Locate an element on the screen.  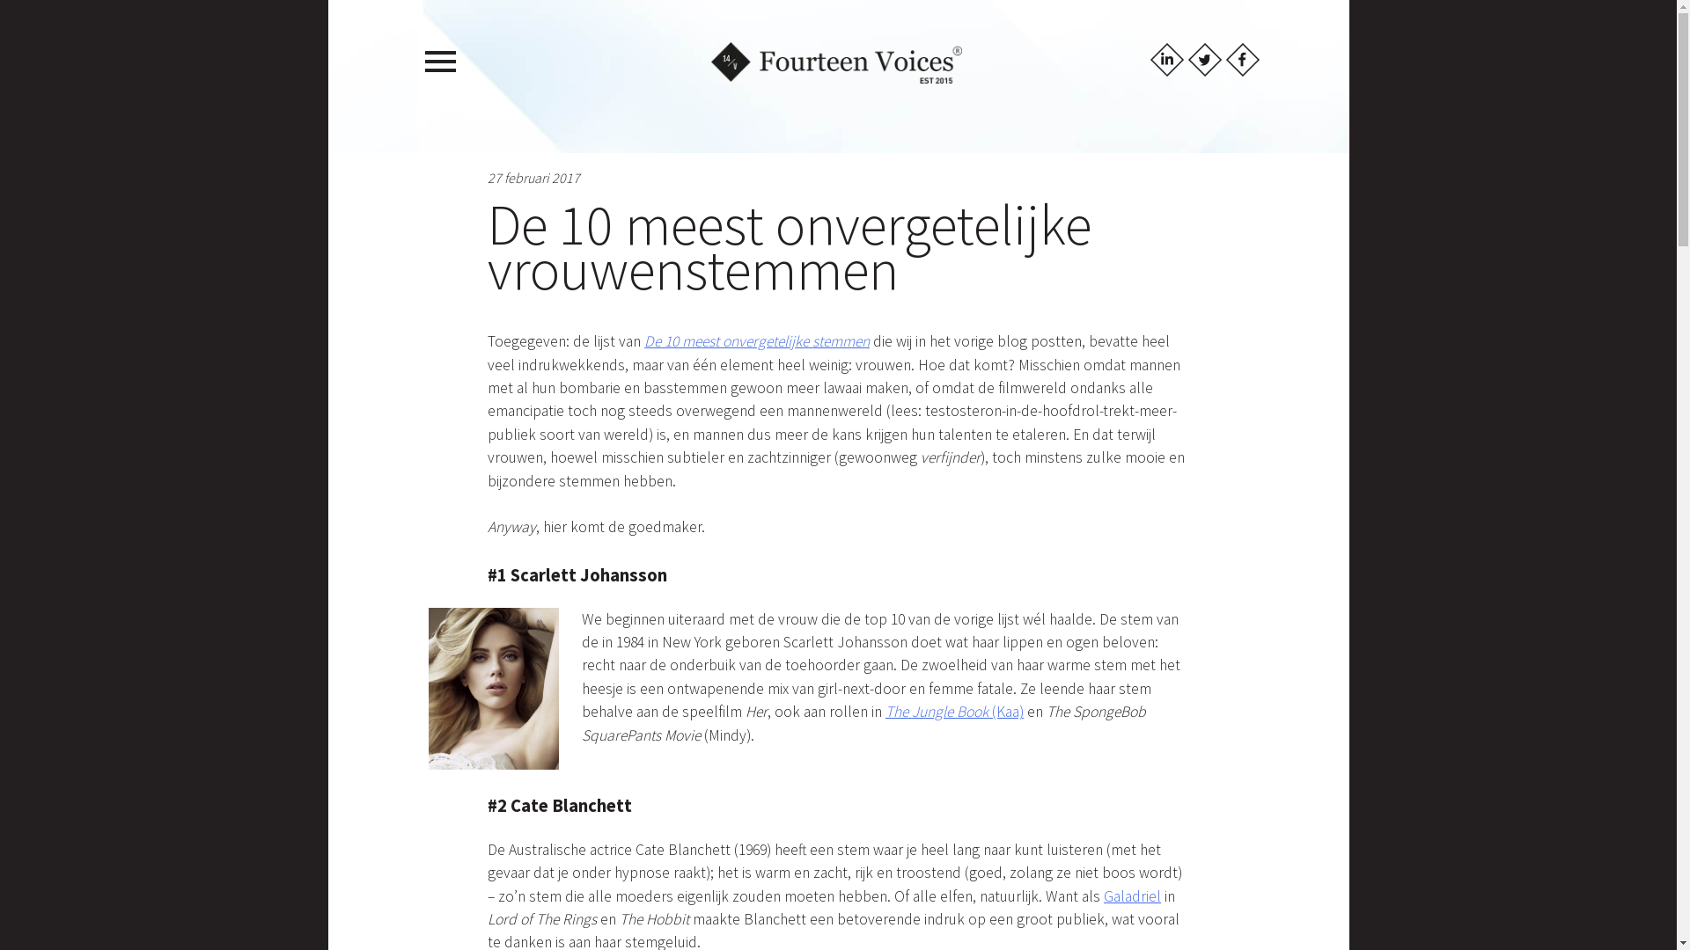
toggle menu is located at coordinates (437, 58).